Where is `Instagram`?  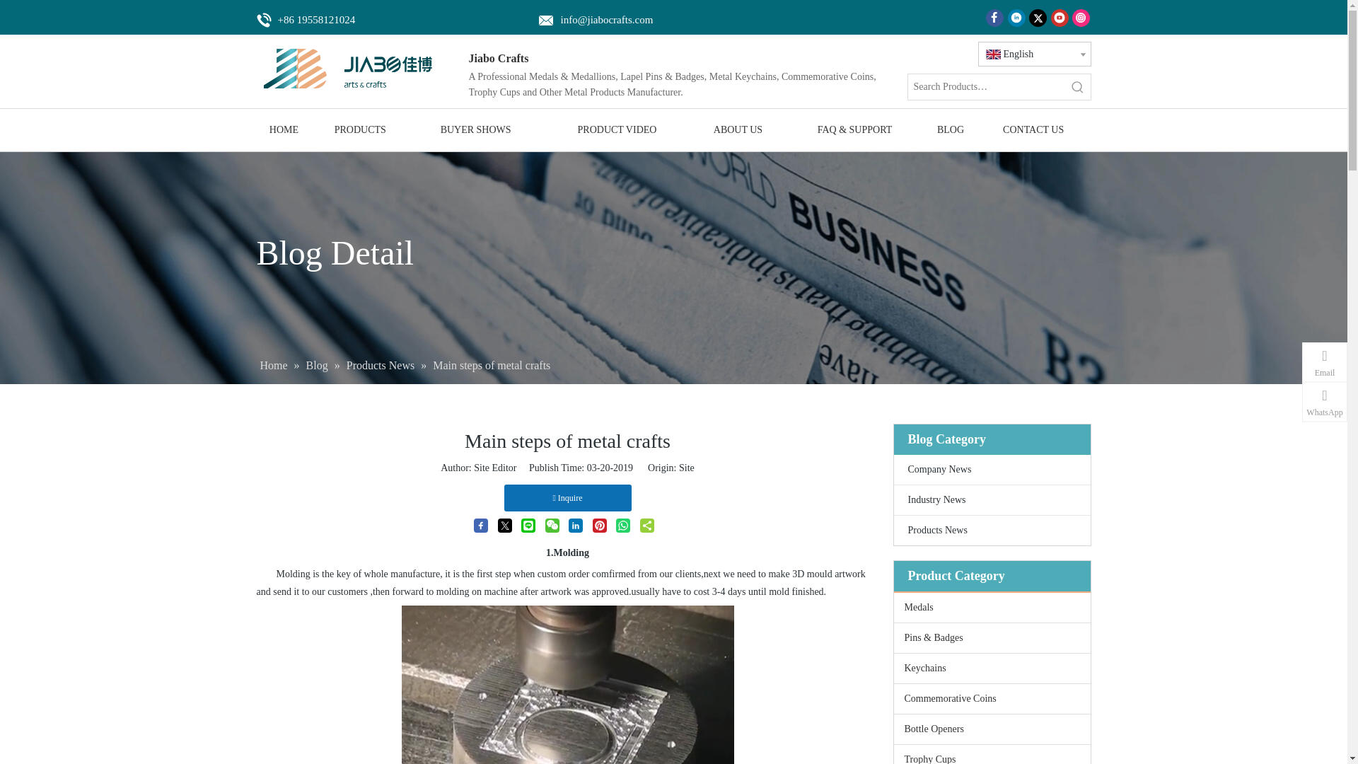
Instagram is located at coordinates (1081, 17).